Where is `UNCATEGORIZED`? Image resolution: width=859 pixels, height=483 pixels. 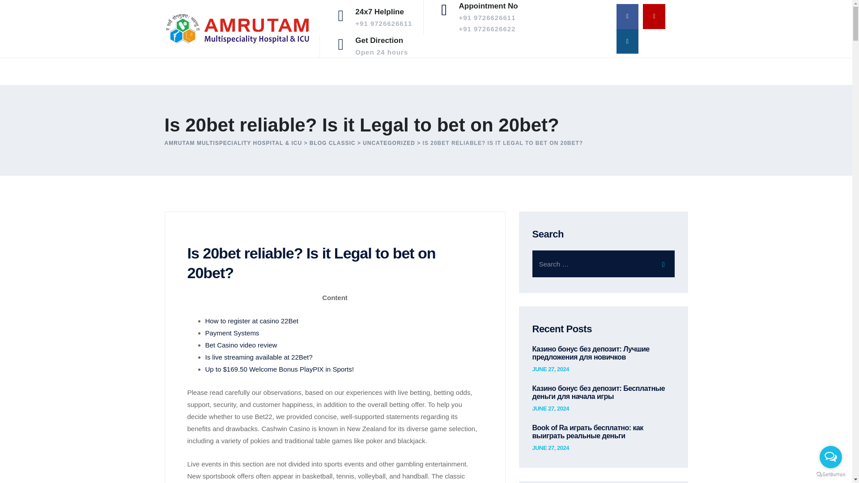 UNCATEGORIZED is located at coordinates (251, 320).